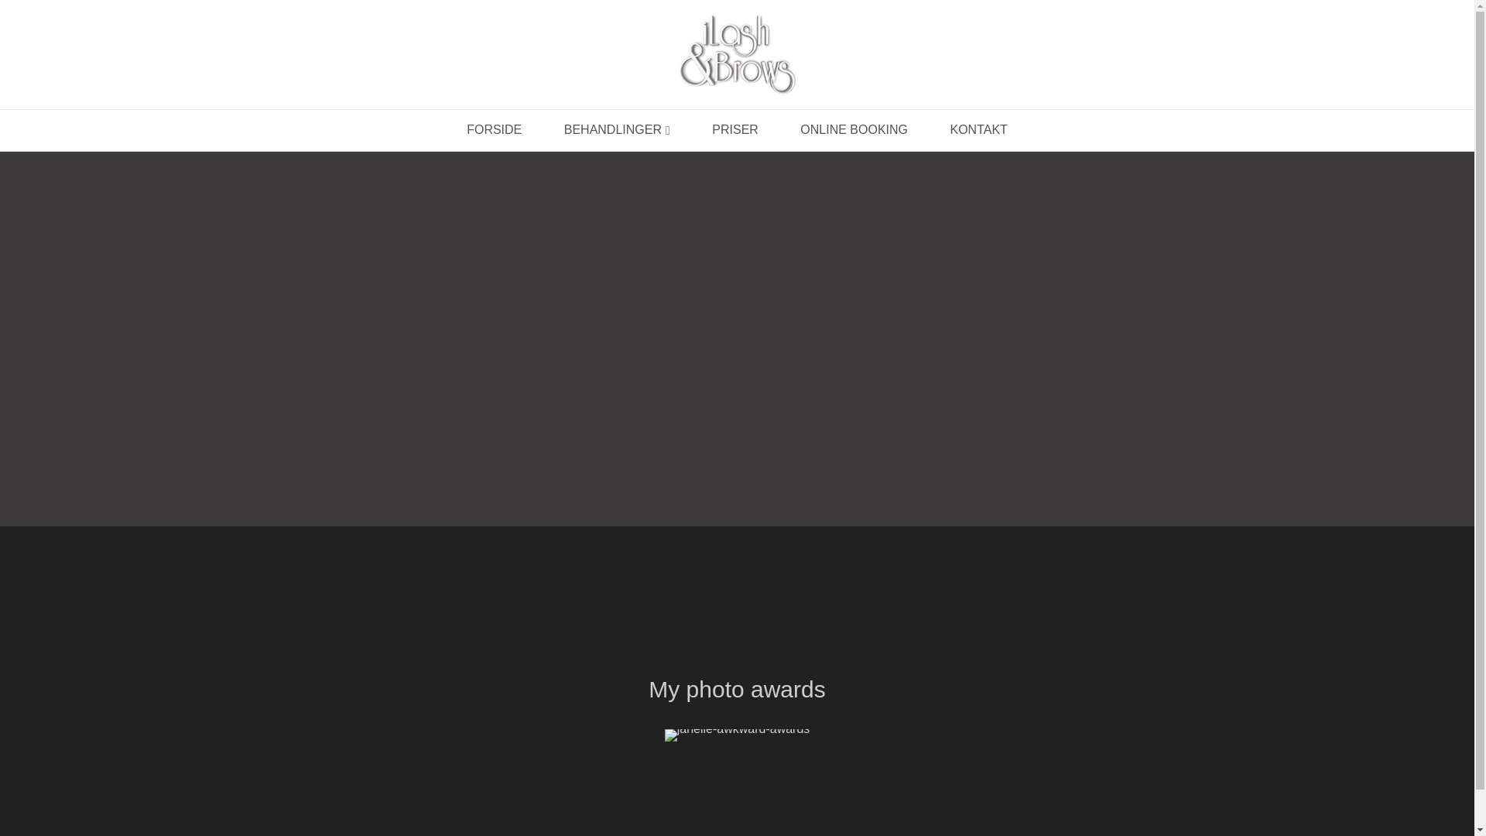 The image size is (1486, 836). Describe the element at coordinates (978, 130) in the screenshot. I see `KONTAKT` at that location.